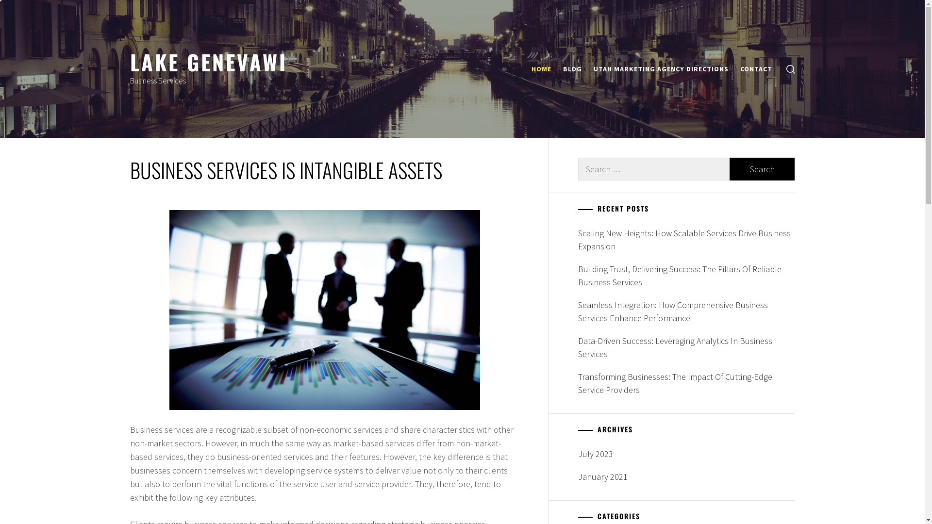 This screenshot has height=524, width=932. I want to click on UTAH MARKETING AGENCY DIRECTIONS, so click(661, 69).